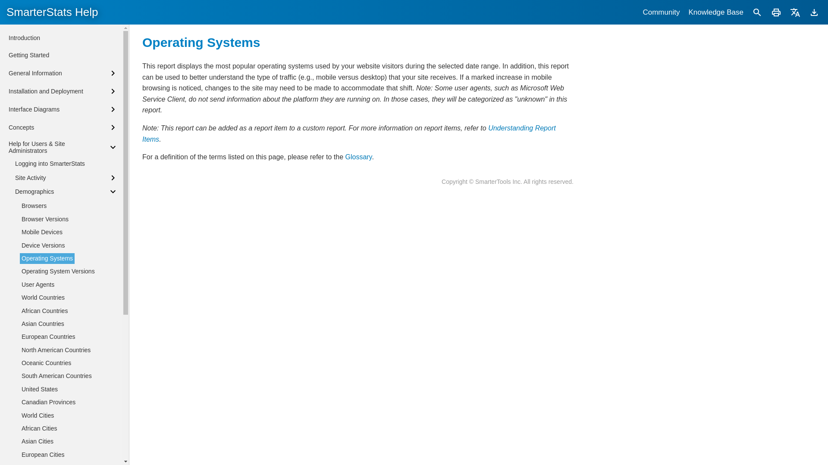 The width and height of the screenshot is (828, 465). I want to click on Logging into SmarterStats, so click(50, 164).